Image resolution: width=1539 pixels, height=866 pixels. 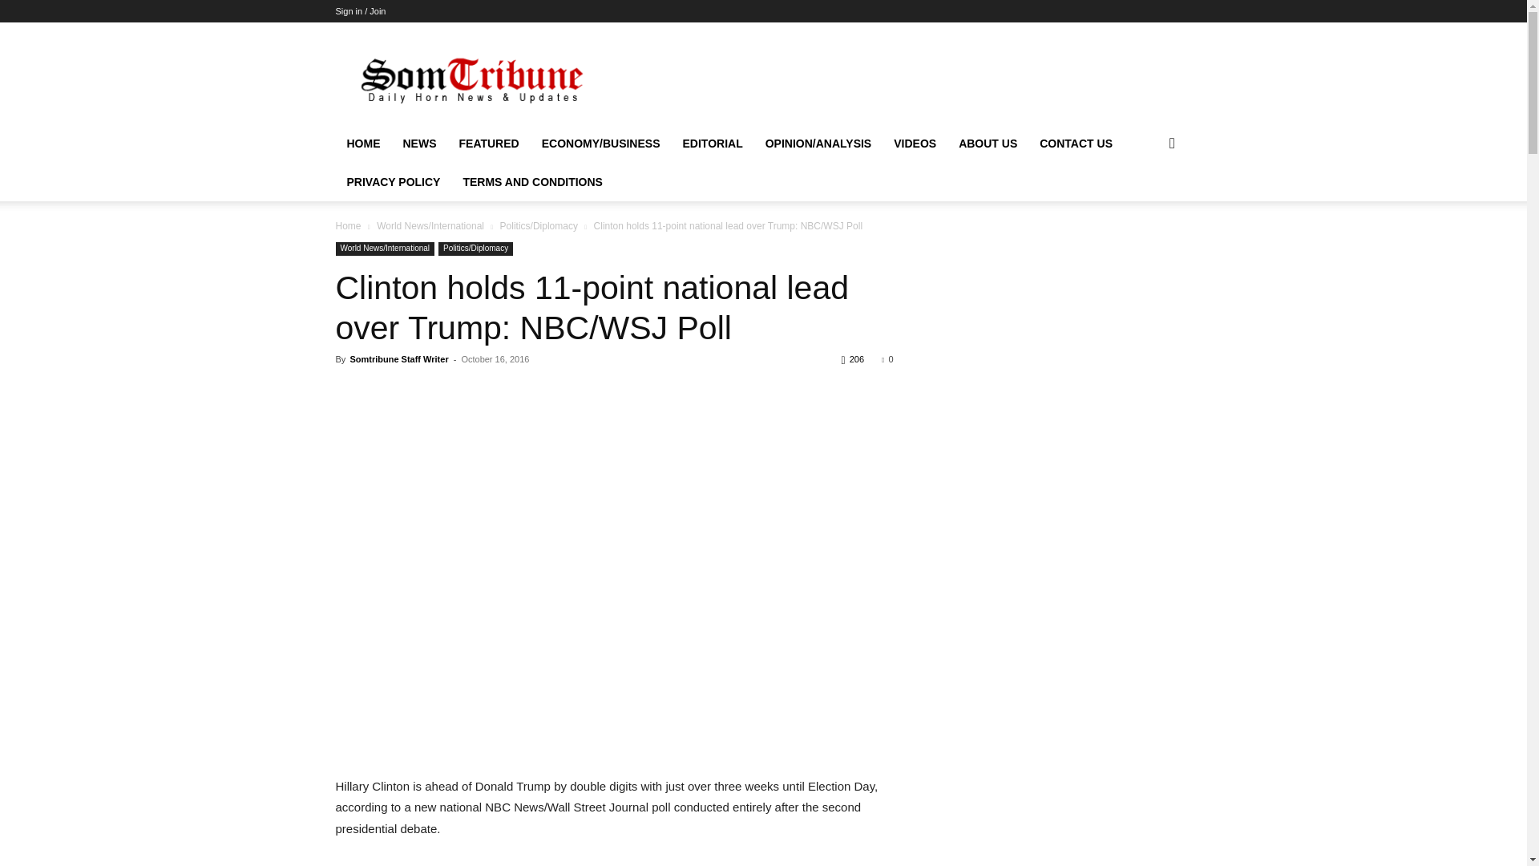 I want to click on NEWS, so click(x=418, y=144).